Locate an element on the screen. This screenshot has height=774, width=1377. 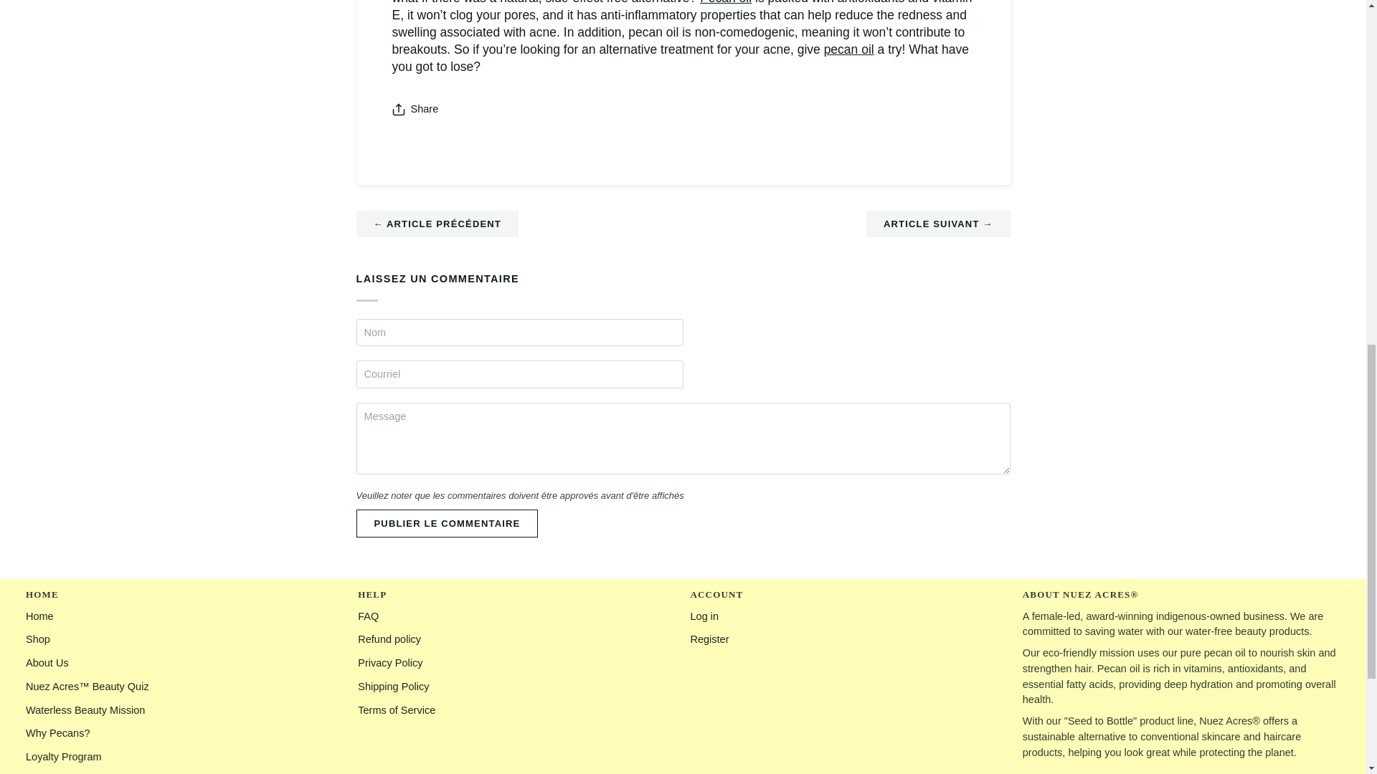
Pecan oil is located at coordinates (726, 2).